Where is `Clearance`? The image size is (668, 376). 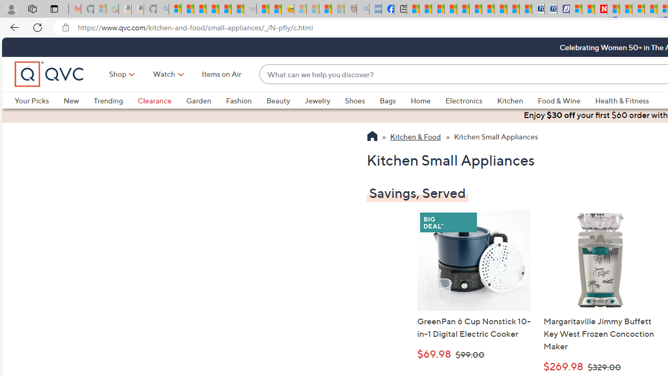
Clearance is located at coordinates (162, 100).